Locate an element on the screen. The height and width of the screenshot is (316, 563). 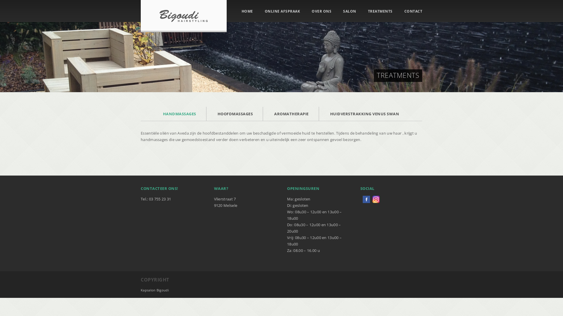
ONLINE AFSPRAAK is located at coordinates (282, 11).